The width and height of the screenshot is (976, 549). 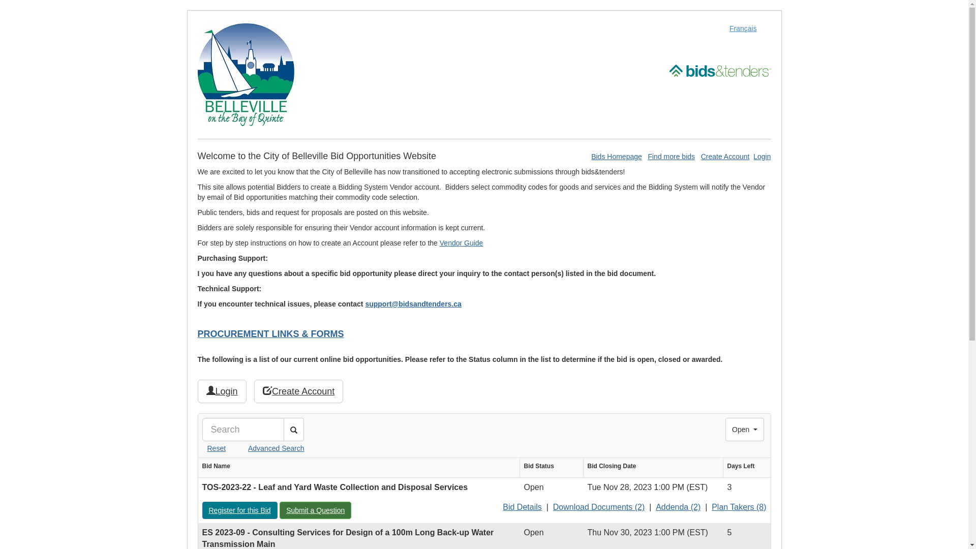 I want to click on Open Bids and Tenders site in a new window, so click(x=720, y=70).